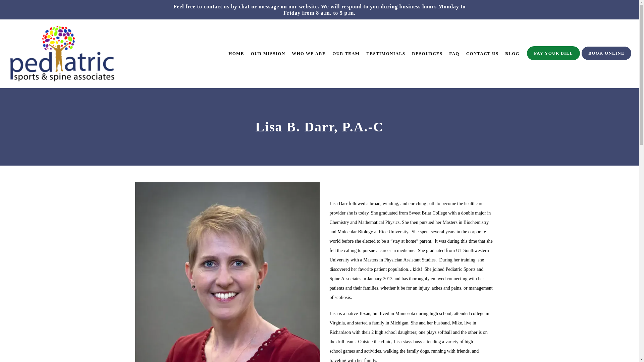  I want to click on HOME, so click(236, 54).